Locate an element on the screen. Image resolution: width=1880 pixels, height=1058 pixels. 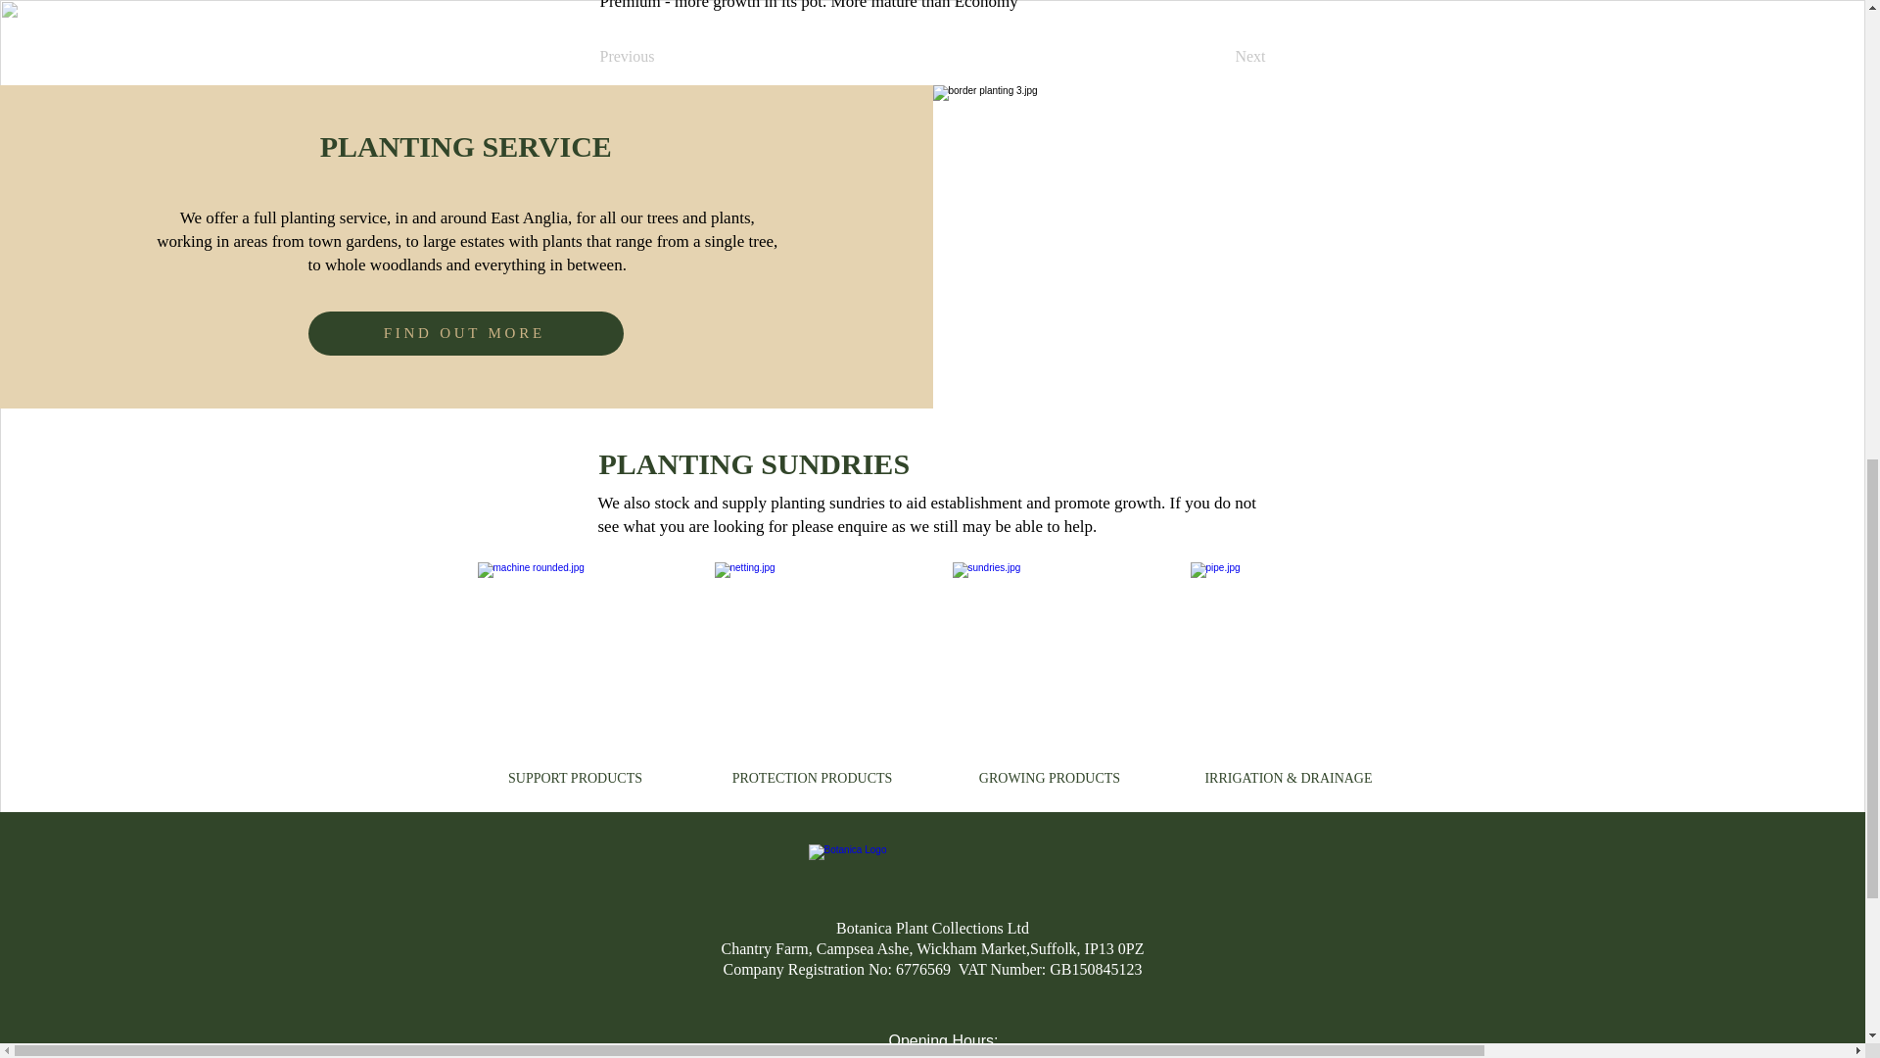
FIND OUT MORE is located at coordinates (466, 333).